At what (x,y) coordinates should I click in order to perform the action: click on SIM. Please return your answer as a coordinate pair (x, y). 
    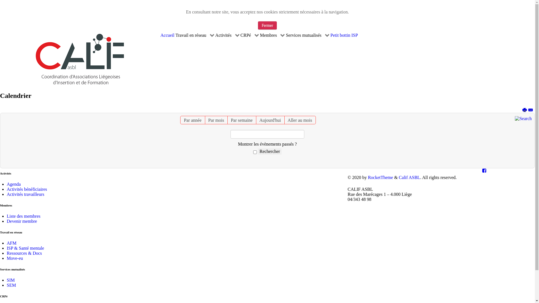
    Looking at the image, I should click on (11, 280).